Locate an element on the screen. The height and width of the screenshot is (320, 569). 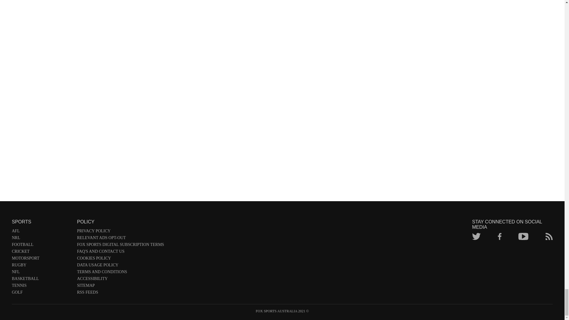
FAQ'S AND CONTACT US is located at coordinates (120, 252).